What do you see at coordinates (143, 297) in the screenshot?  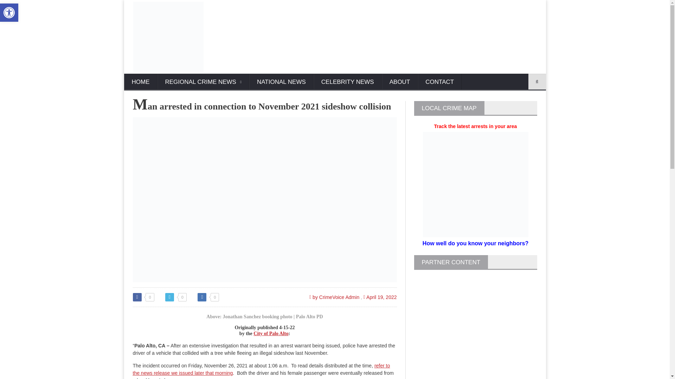 I see `0` at bounding box center [143, 297].